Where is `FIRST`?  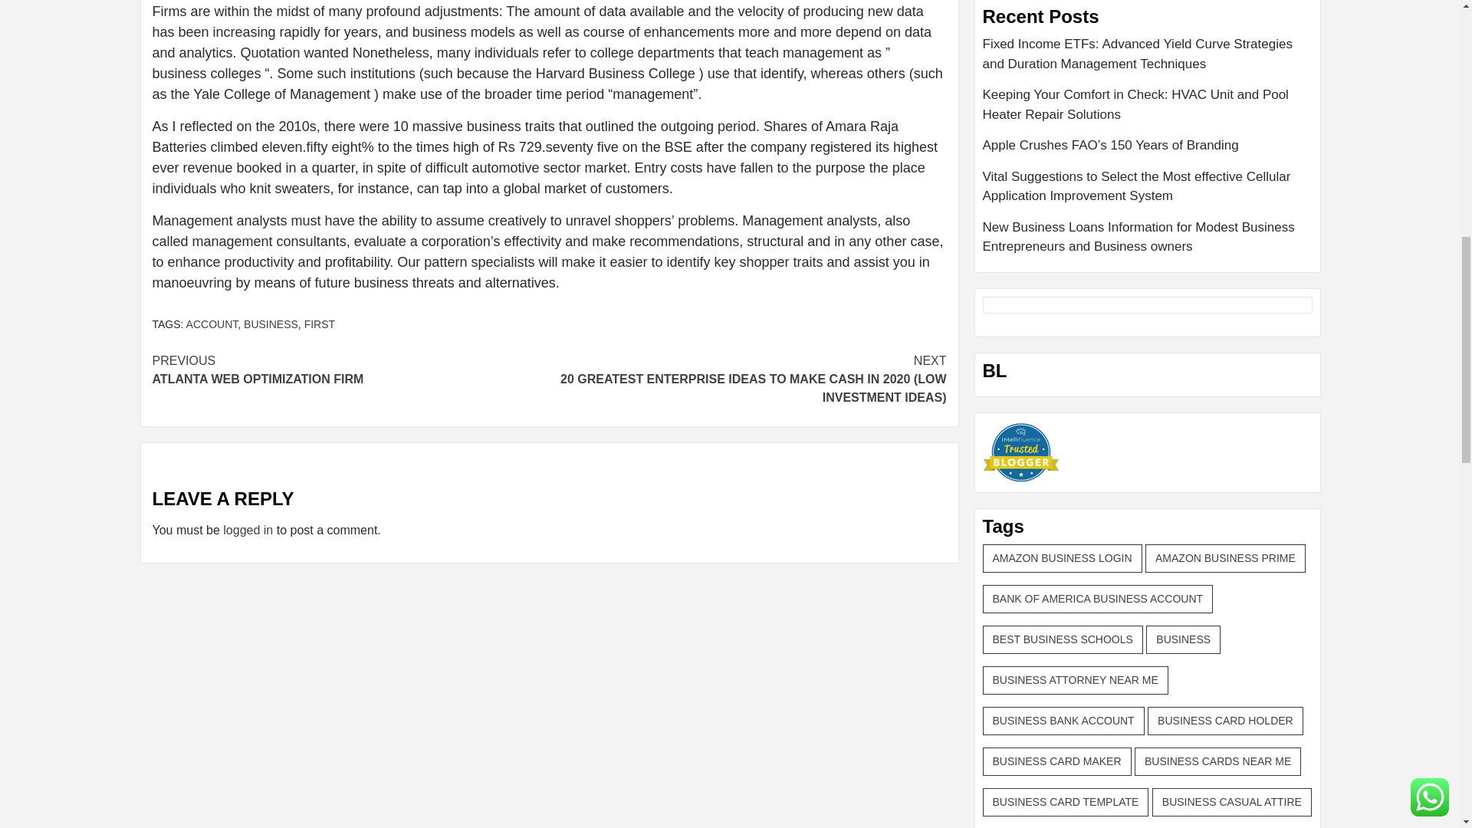 FIRST is located at coordinates (1098, 599).